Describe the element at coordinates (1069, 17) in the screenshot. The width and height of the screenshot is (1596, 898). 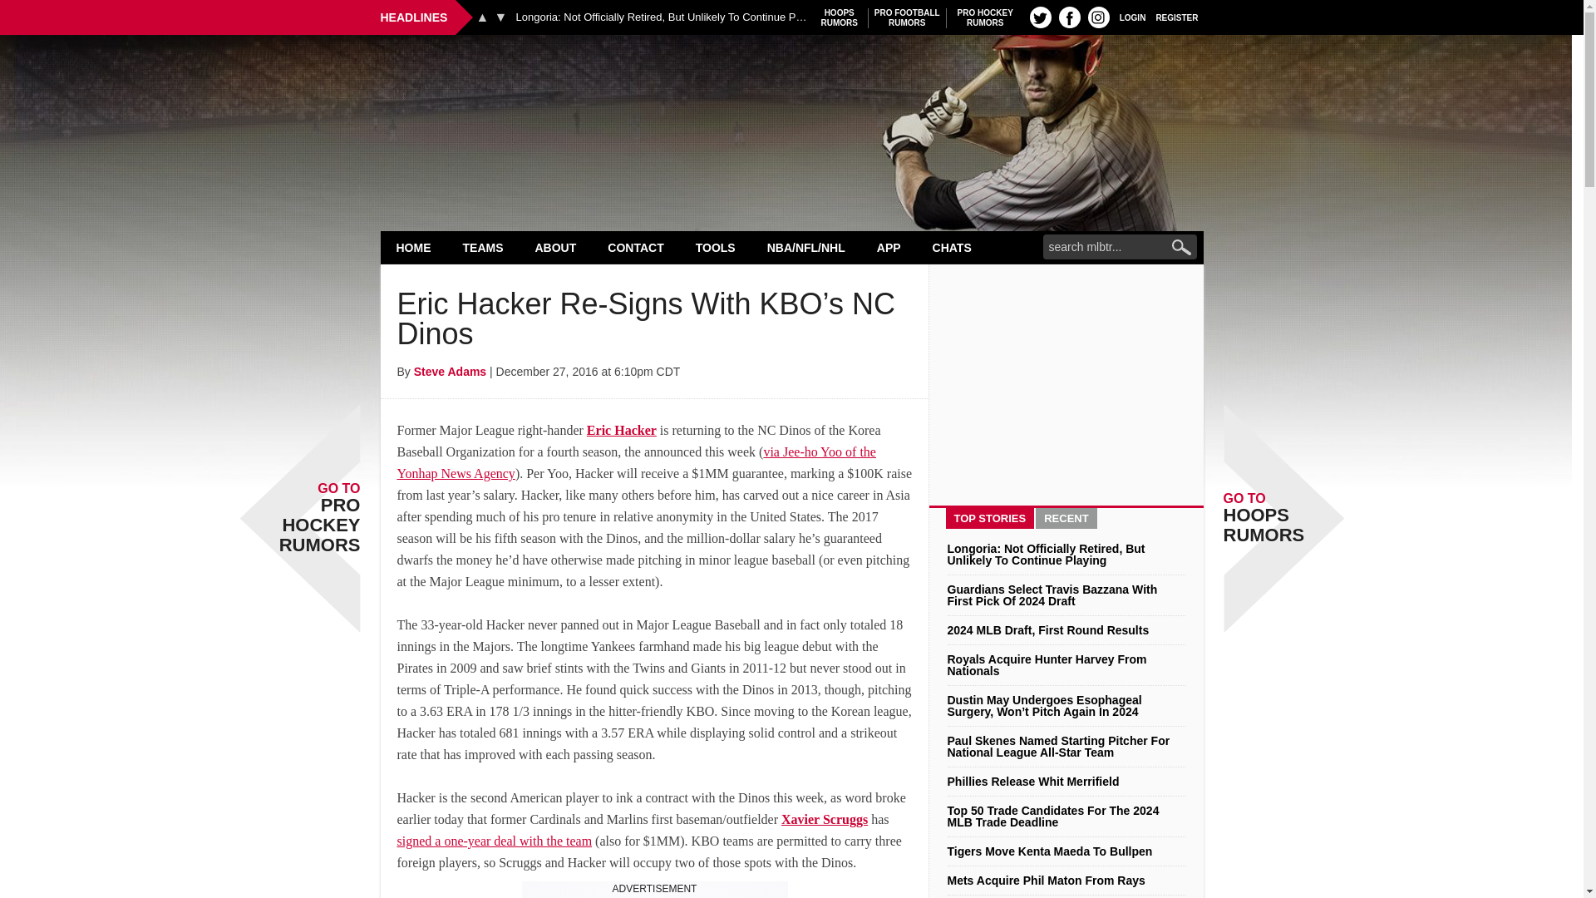
I see `FB profile` at that location.